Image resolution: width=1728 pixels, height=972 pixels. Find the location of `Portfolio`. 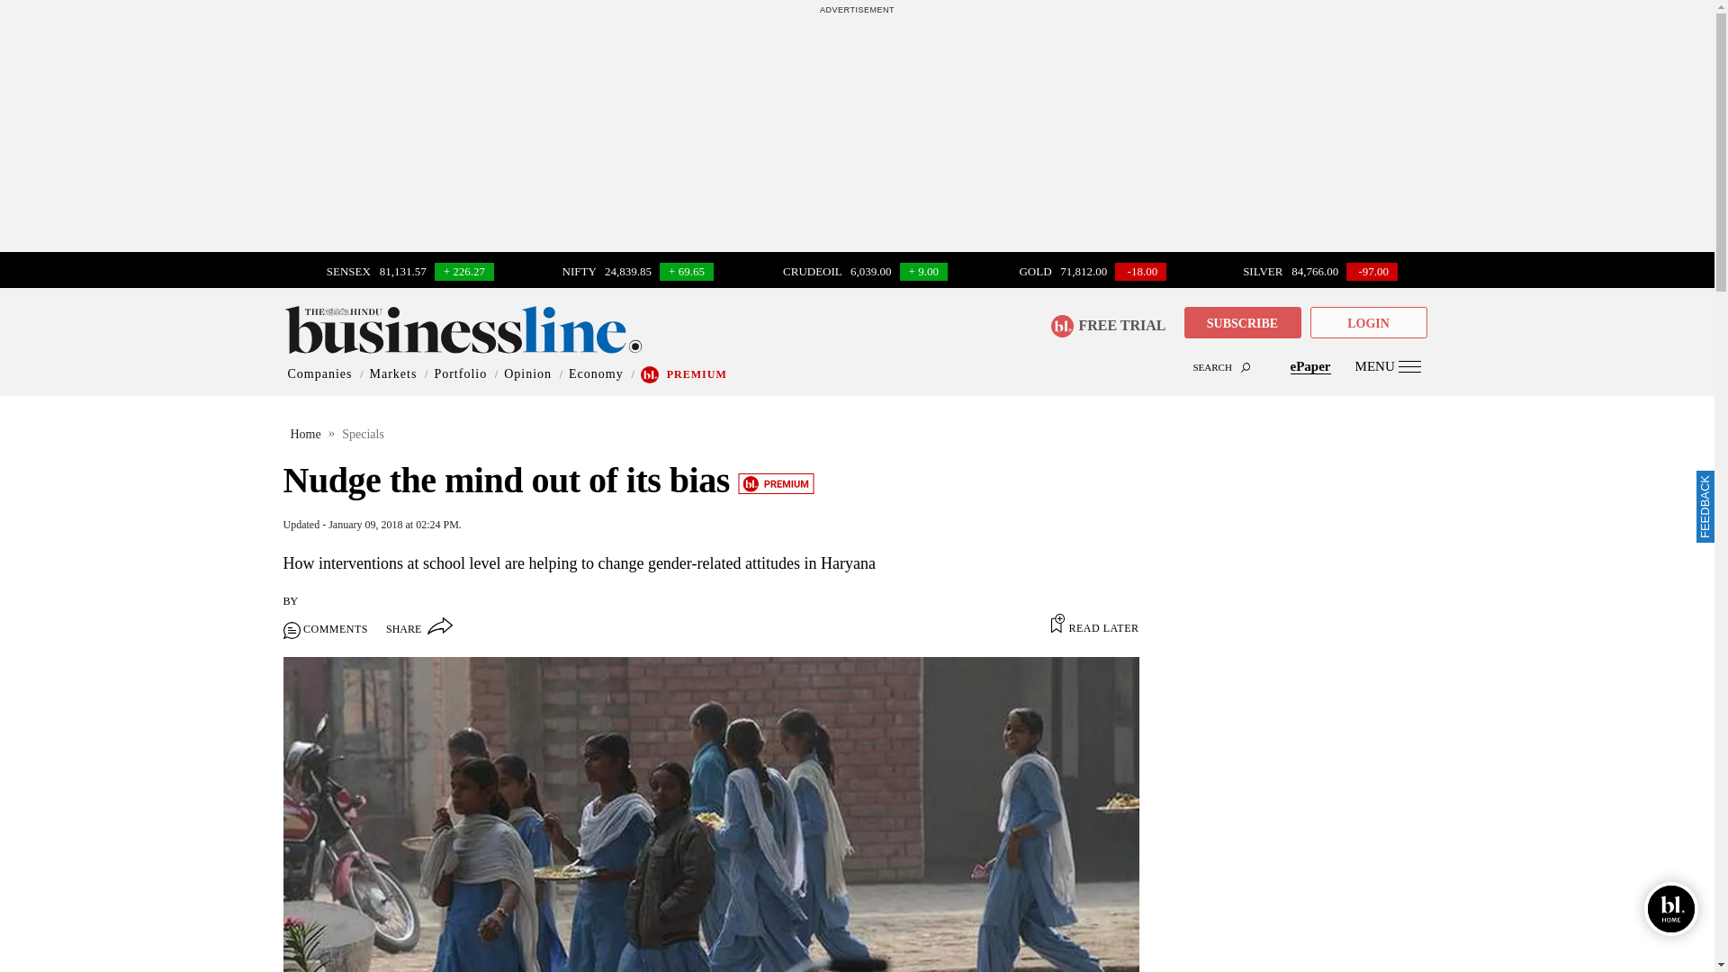

Portfolio is located at coordinates (460, 374).